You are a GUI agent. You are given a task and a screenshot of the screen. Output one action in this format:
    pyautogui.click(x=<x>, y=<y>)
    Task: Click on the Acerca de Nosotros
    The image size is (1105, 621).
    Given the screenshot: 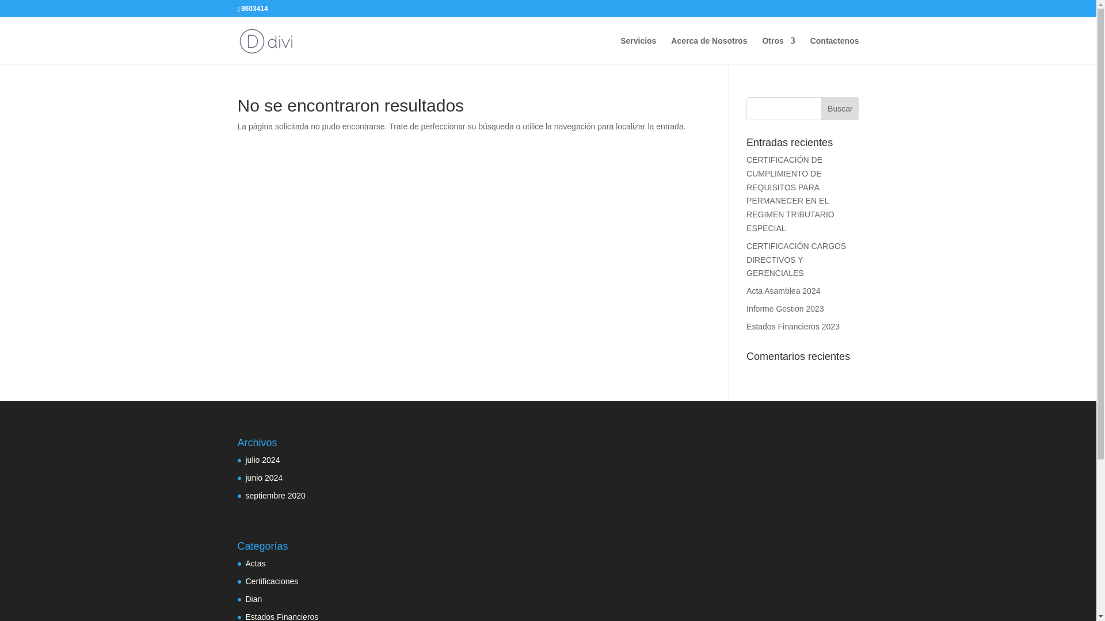 What is the action you would take?
    pyautogui.click(x=708, y=50)
    